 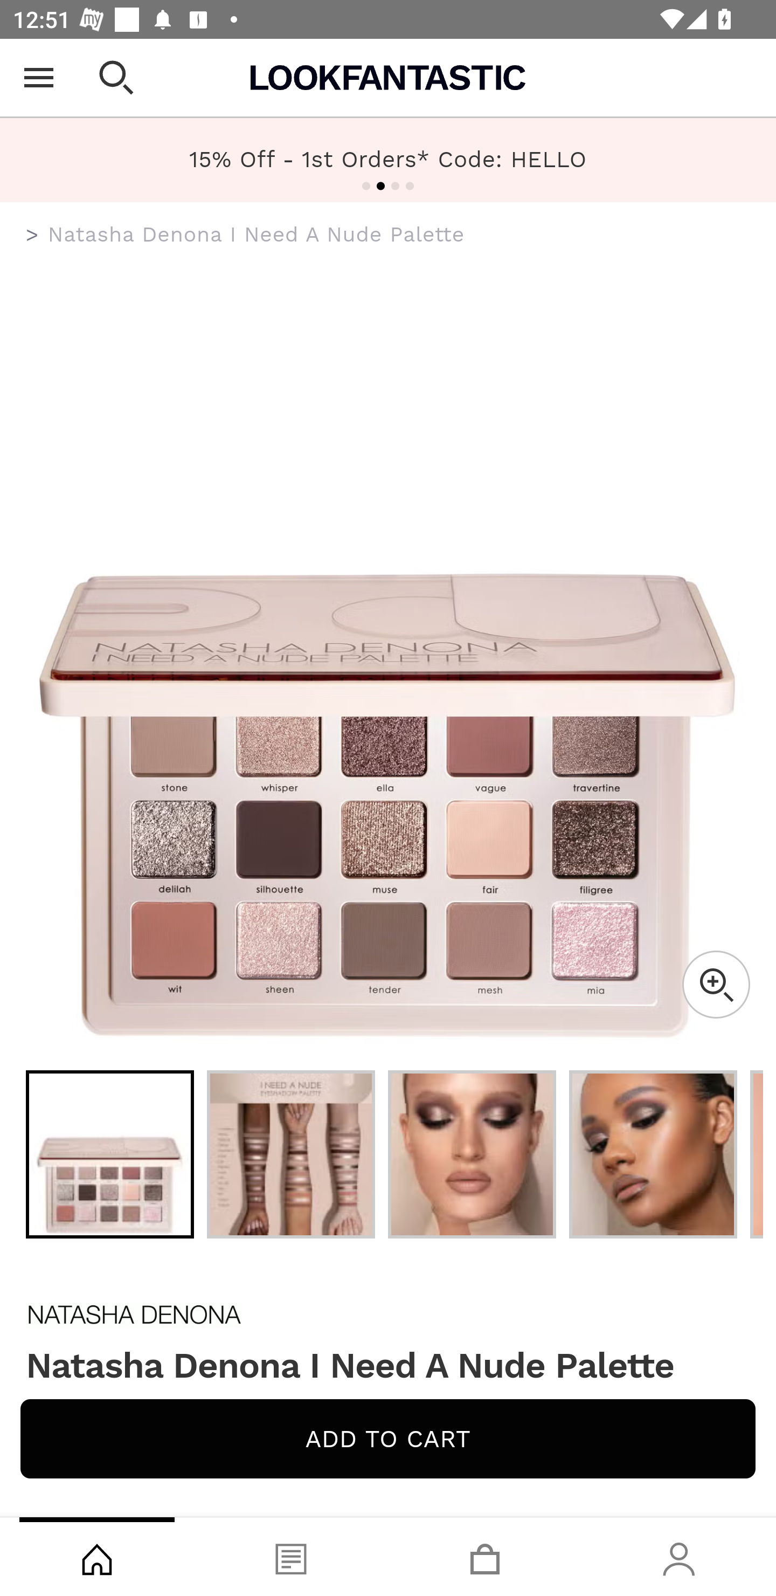 What do you see at coordinates (97, 1557) in the screenshot?
I see `Shop, tab, 1 of 4` at bounding box center [97, 1557].